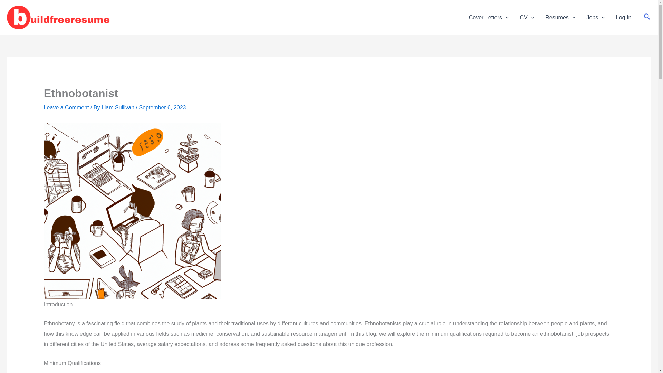 The image size is (663, 373). Describe the element at coordinates (118, 107) in the screenshot. I see `View all posts by Liam Sullivan` at that location.